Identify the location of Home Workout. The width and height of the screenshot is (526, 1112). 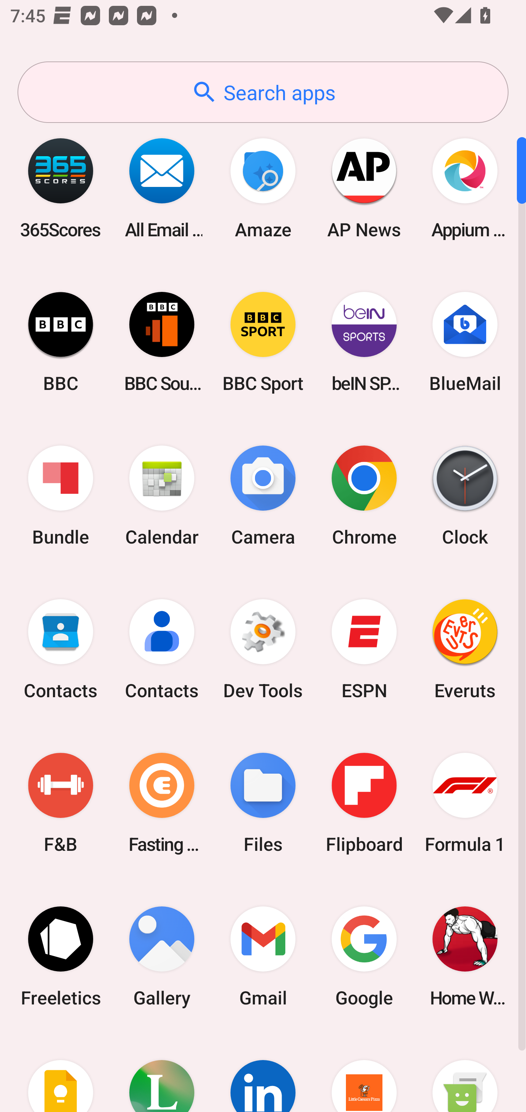
(465, 956).